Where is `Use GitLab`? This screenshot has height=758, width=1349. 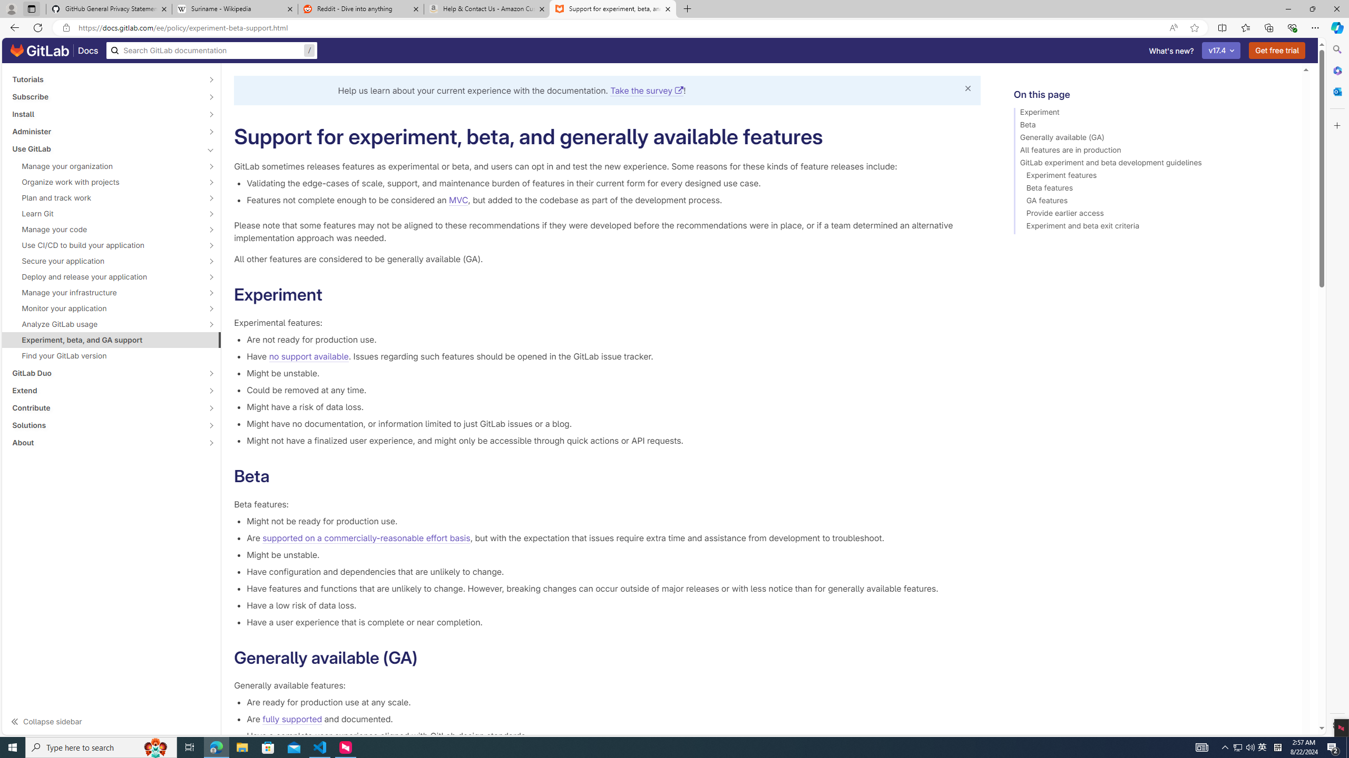
Use GitLab is located at coordinates (105, 148).